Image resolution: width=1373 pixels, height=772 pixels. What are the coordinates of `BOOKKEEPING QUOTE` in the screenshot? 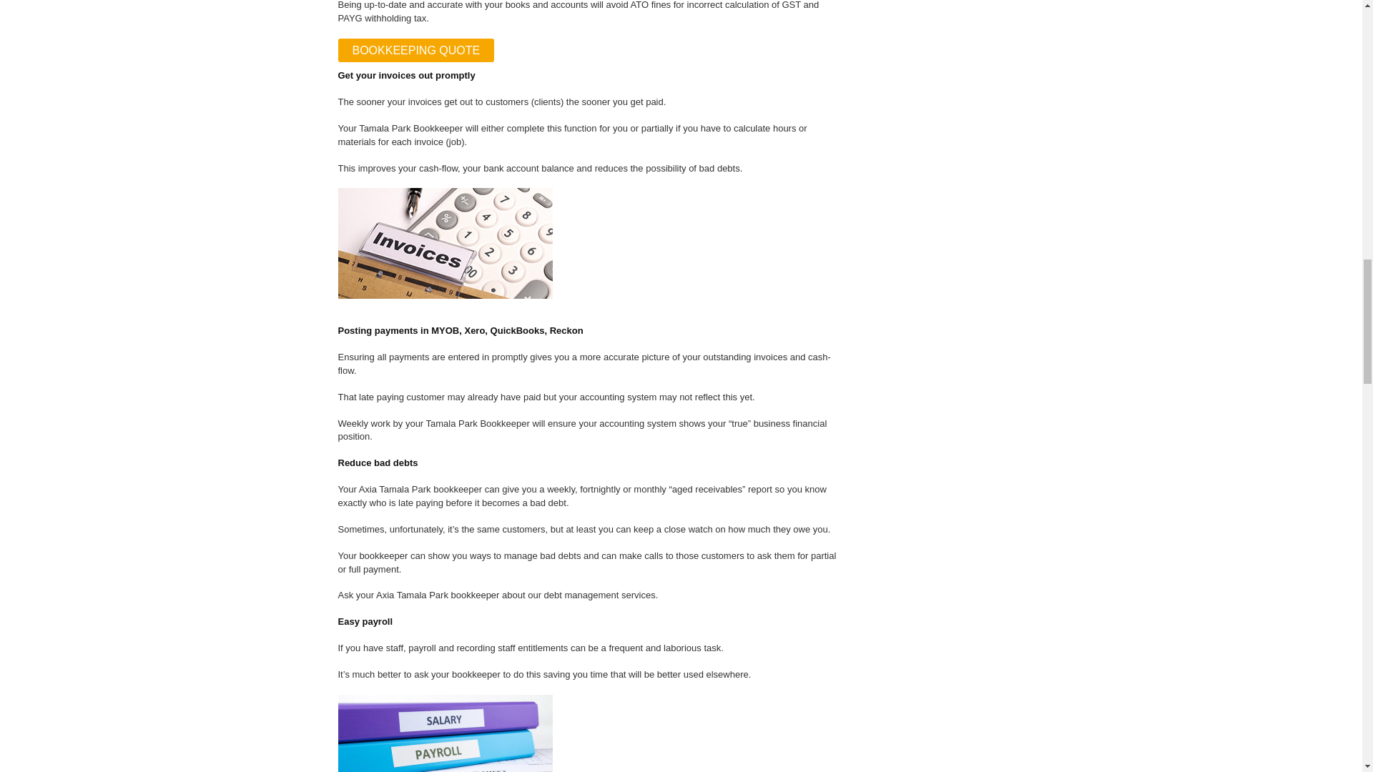 It's located at (416, 50).